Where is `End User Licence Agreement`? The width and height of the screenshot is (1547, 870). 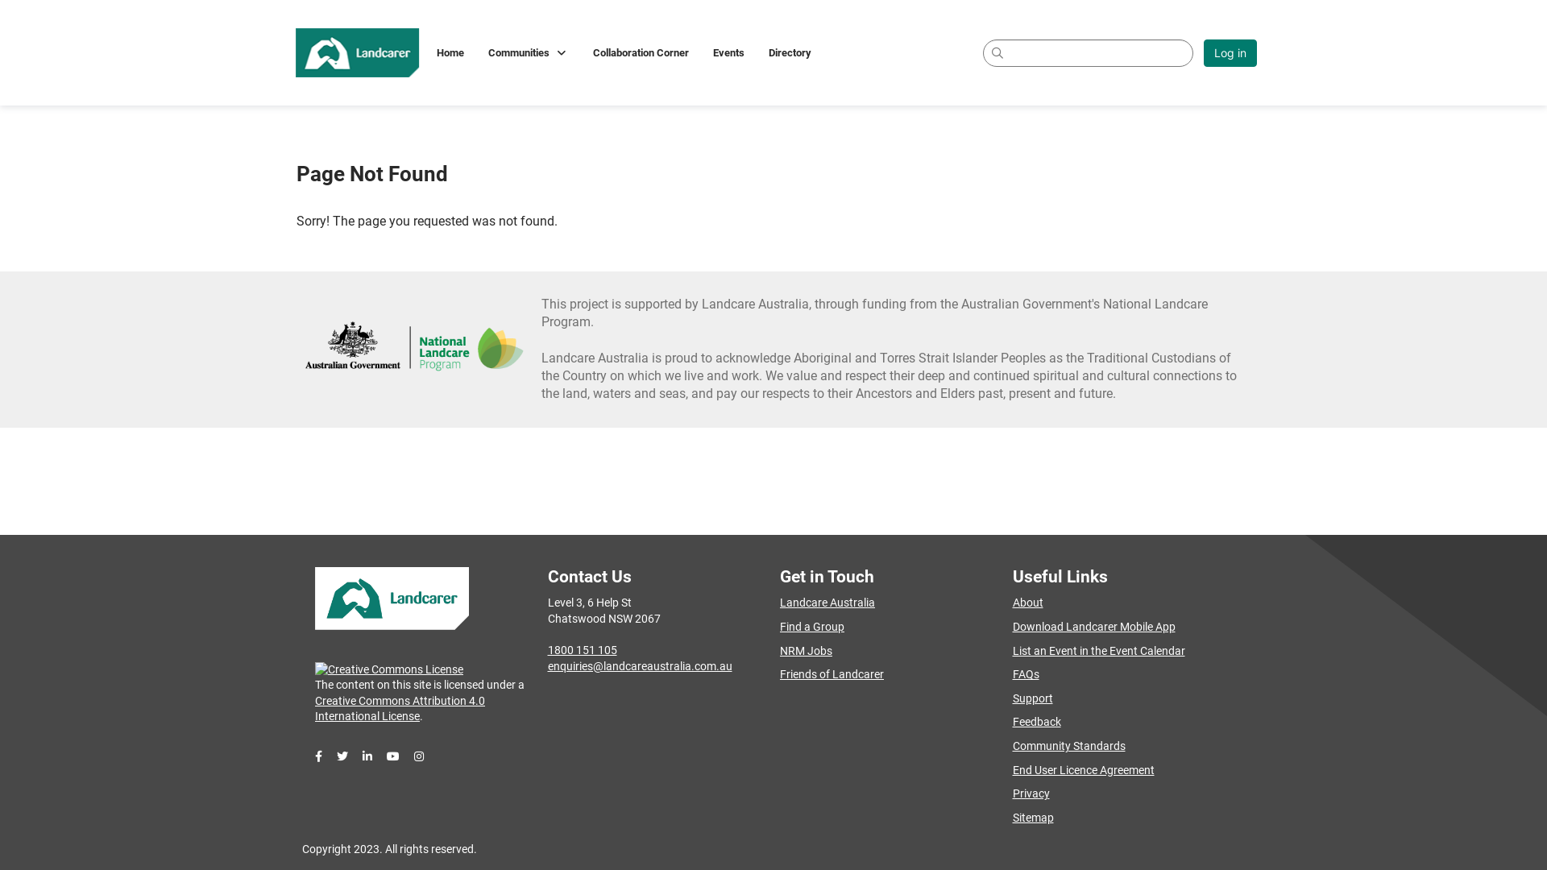
End User Licence Agreement is located at coordinates (1083, 770).